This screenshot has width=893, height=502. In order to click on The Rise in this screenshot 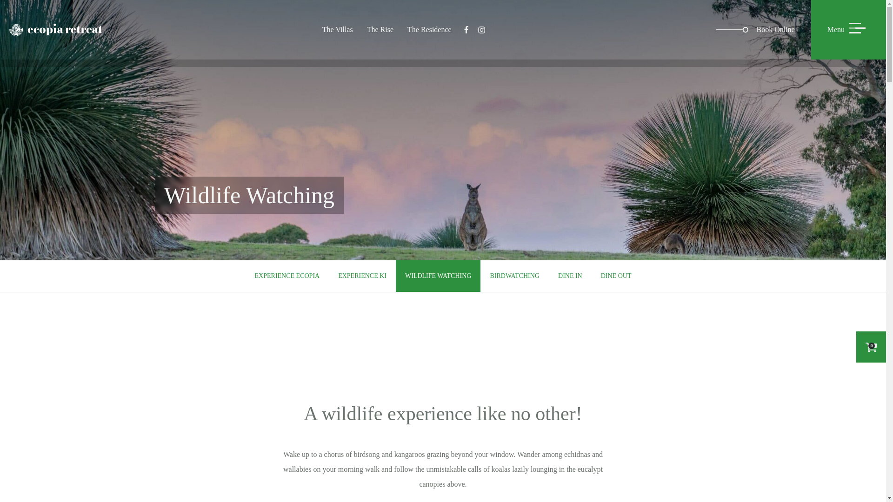, I will do `click(380, 29)`.